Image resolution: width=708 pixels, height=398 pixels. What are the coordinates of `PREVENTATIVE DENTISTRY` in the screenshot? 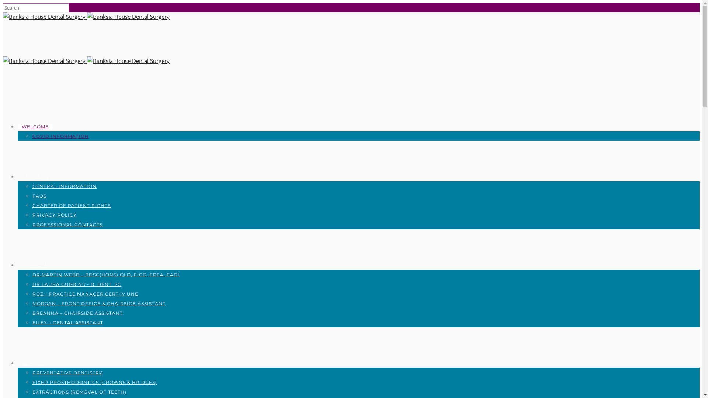 It's located at (67, 373).